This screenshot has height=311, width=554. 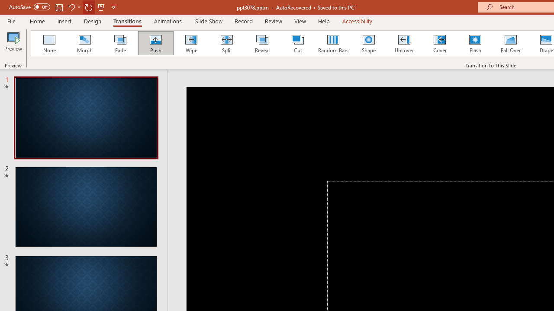 I want to click on Cover, so click(x=440, y=43).